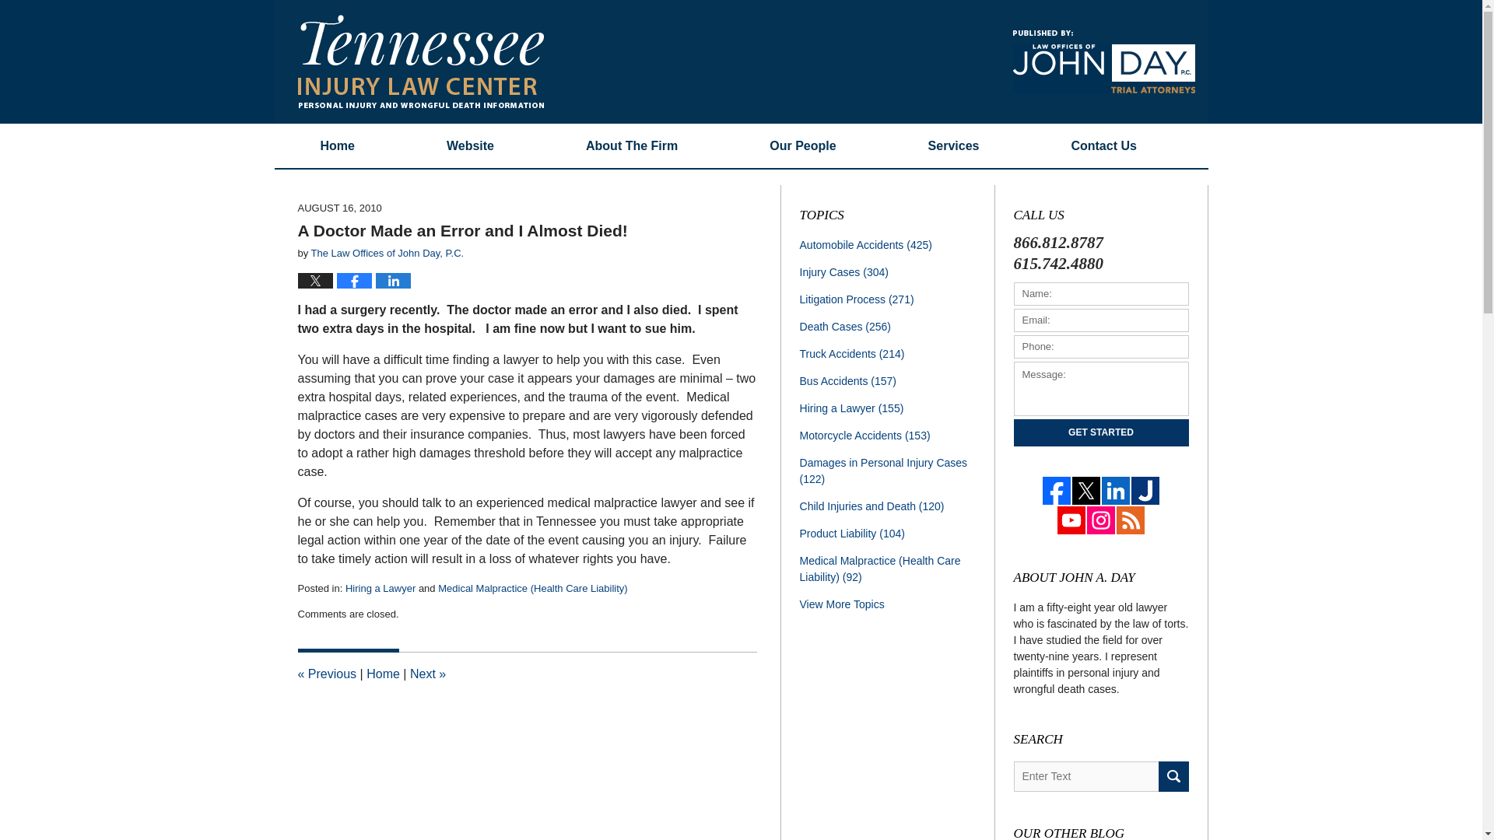 The image size is (1494, 840). I want to click on Contact Us, so click(1103, 145).